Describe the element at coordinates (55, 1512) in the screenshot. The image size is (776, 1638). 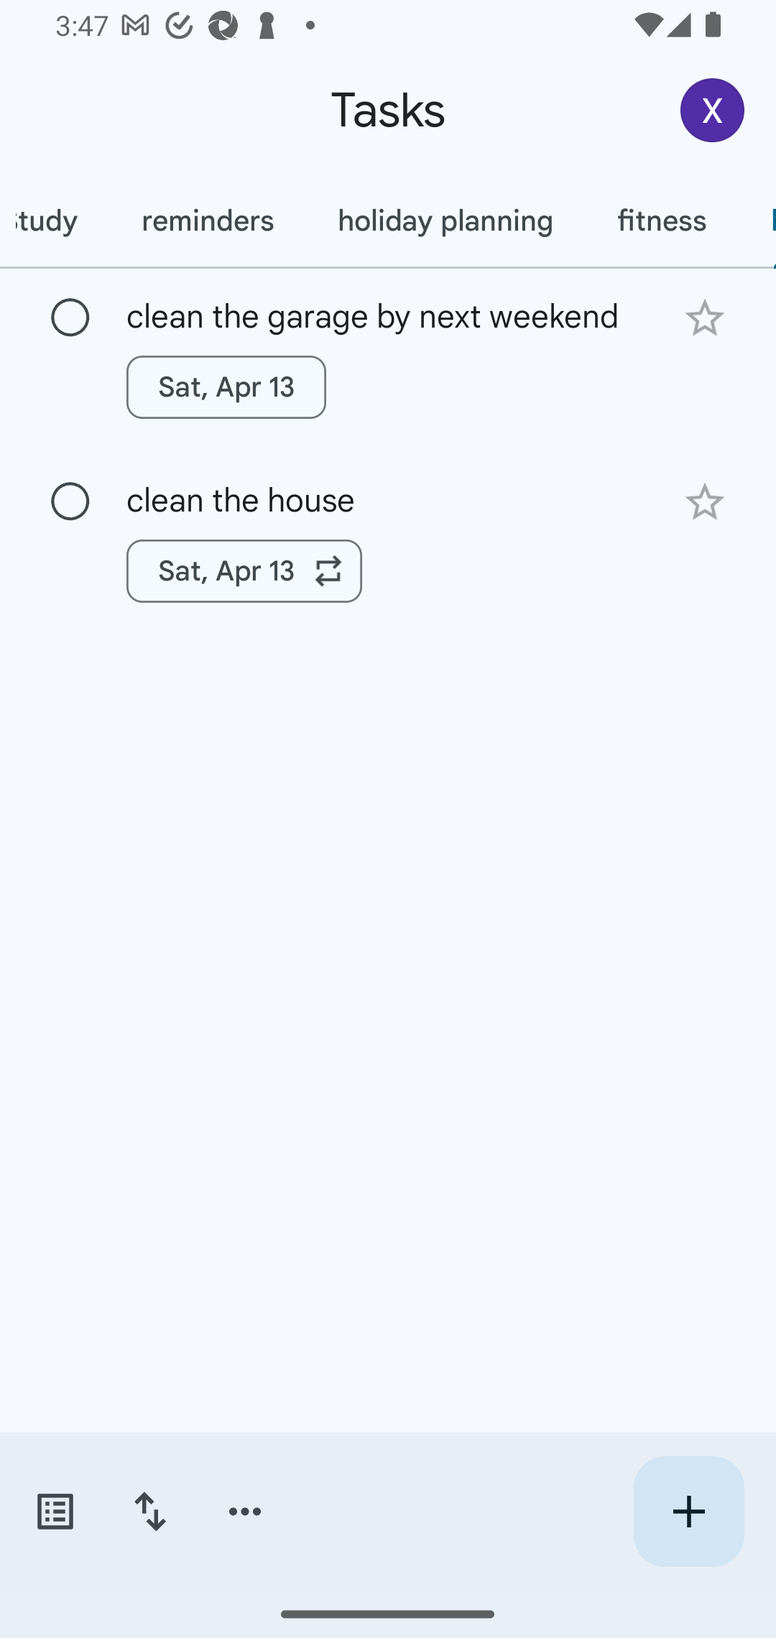
I see `Switch task lists` at that location.